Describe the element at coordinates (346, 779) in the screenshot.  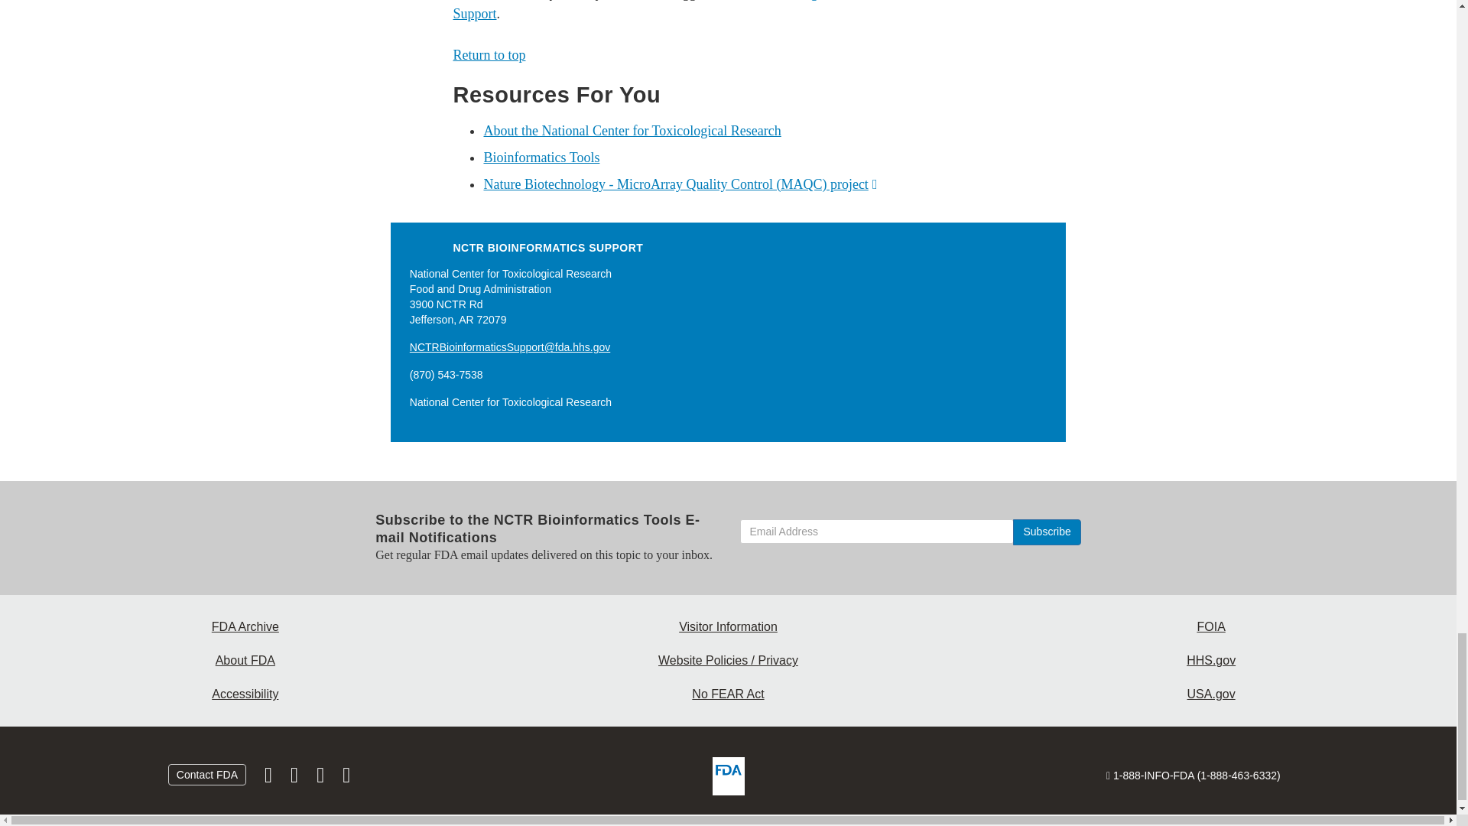
I see `Subscribe to FDA RSS feeds` at that location.